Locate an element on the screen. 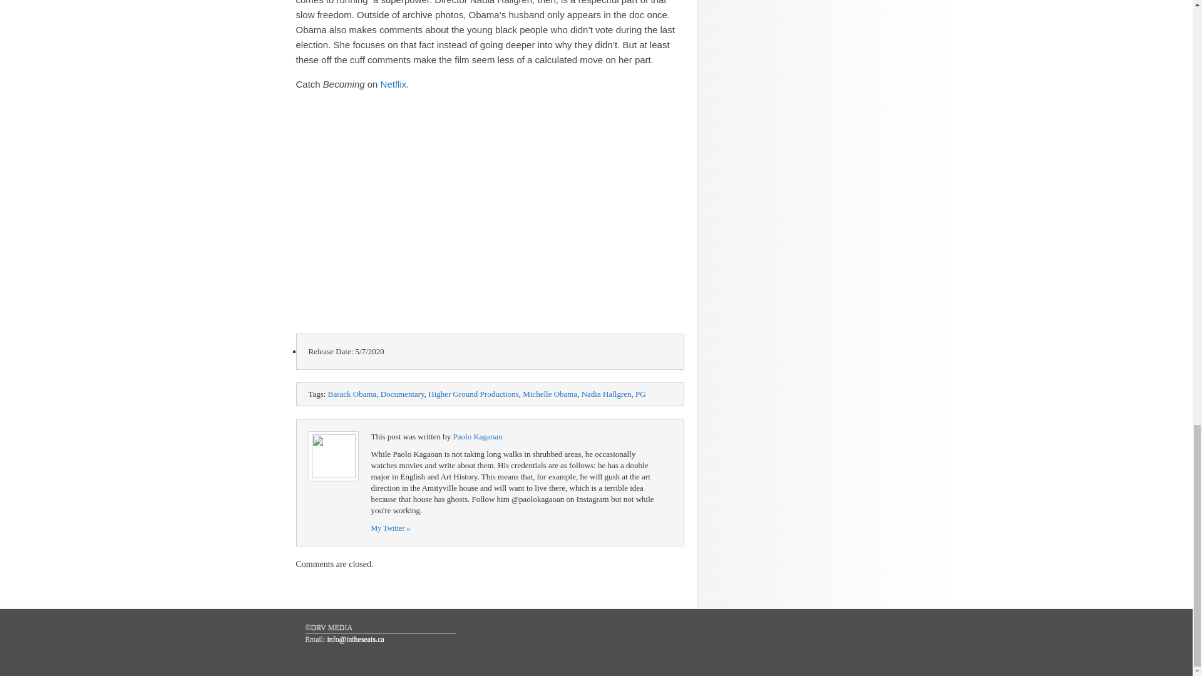 The image size is (1202, 676). Higher Ground Productions is located at coordinates (473, 394).